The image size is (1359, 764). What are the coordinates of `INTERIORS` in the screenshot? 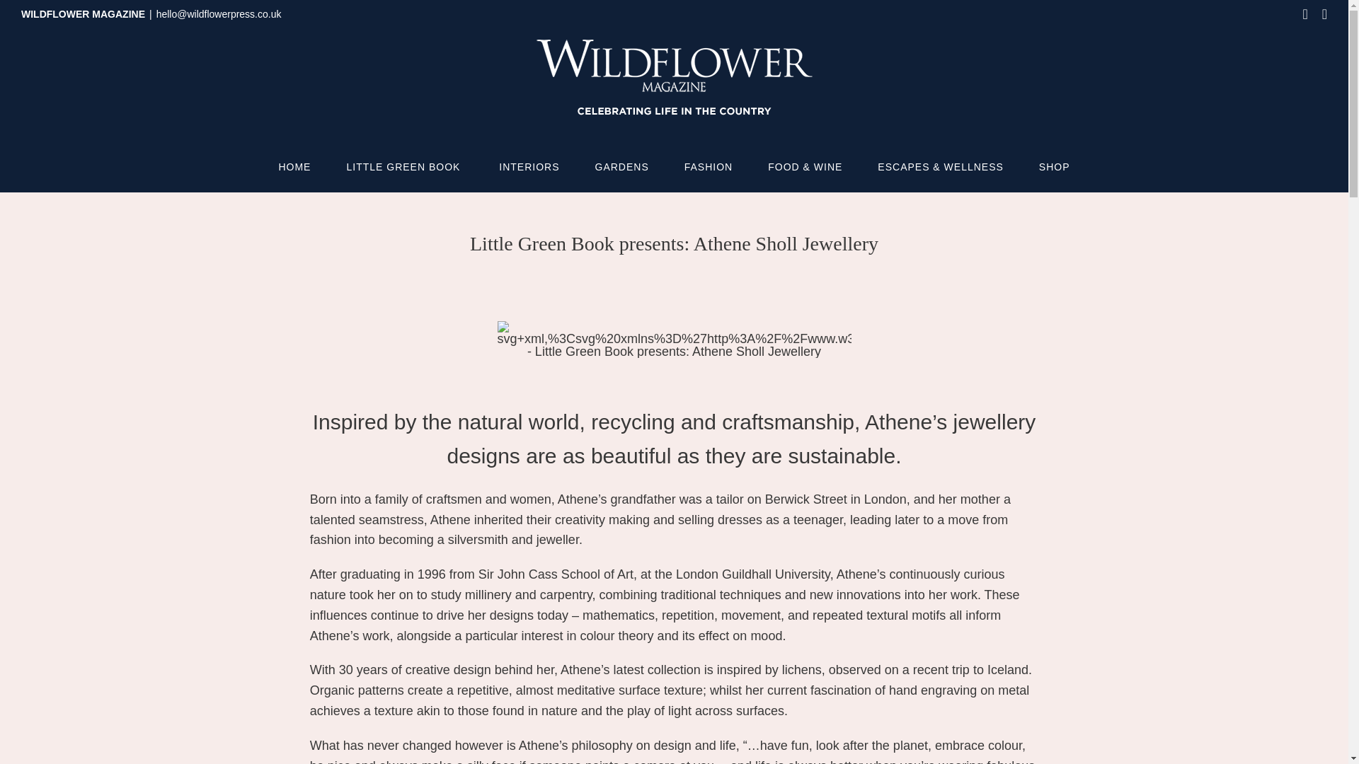 It's located at (528, 167).